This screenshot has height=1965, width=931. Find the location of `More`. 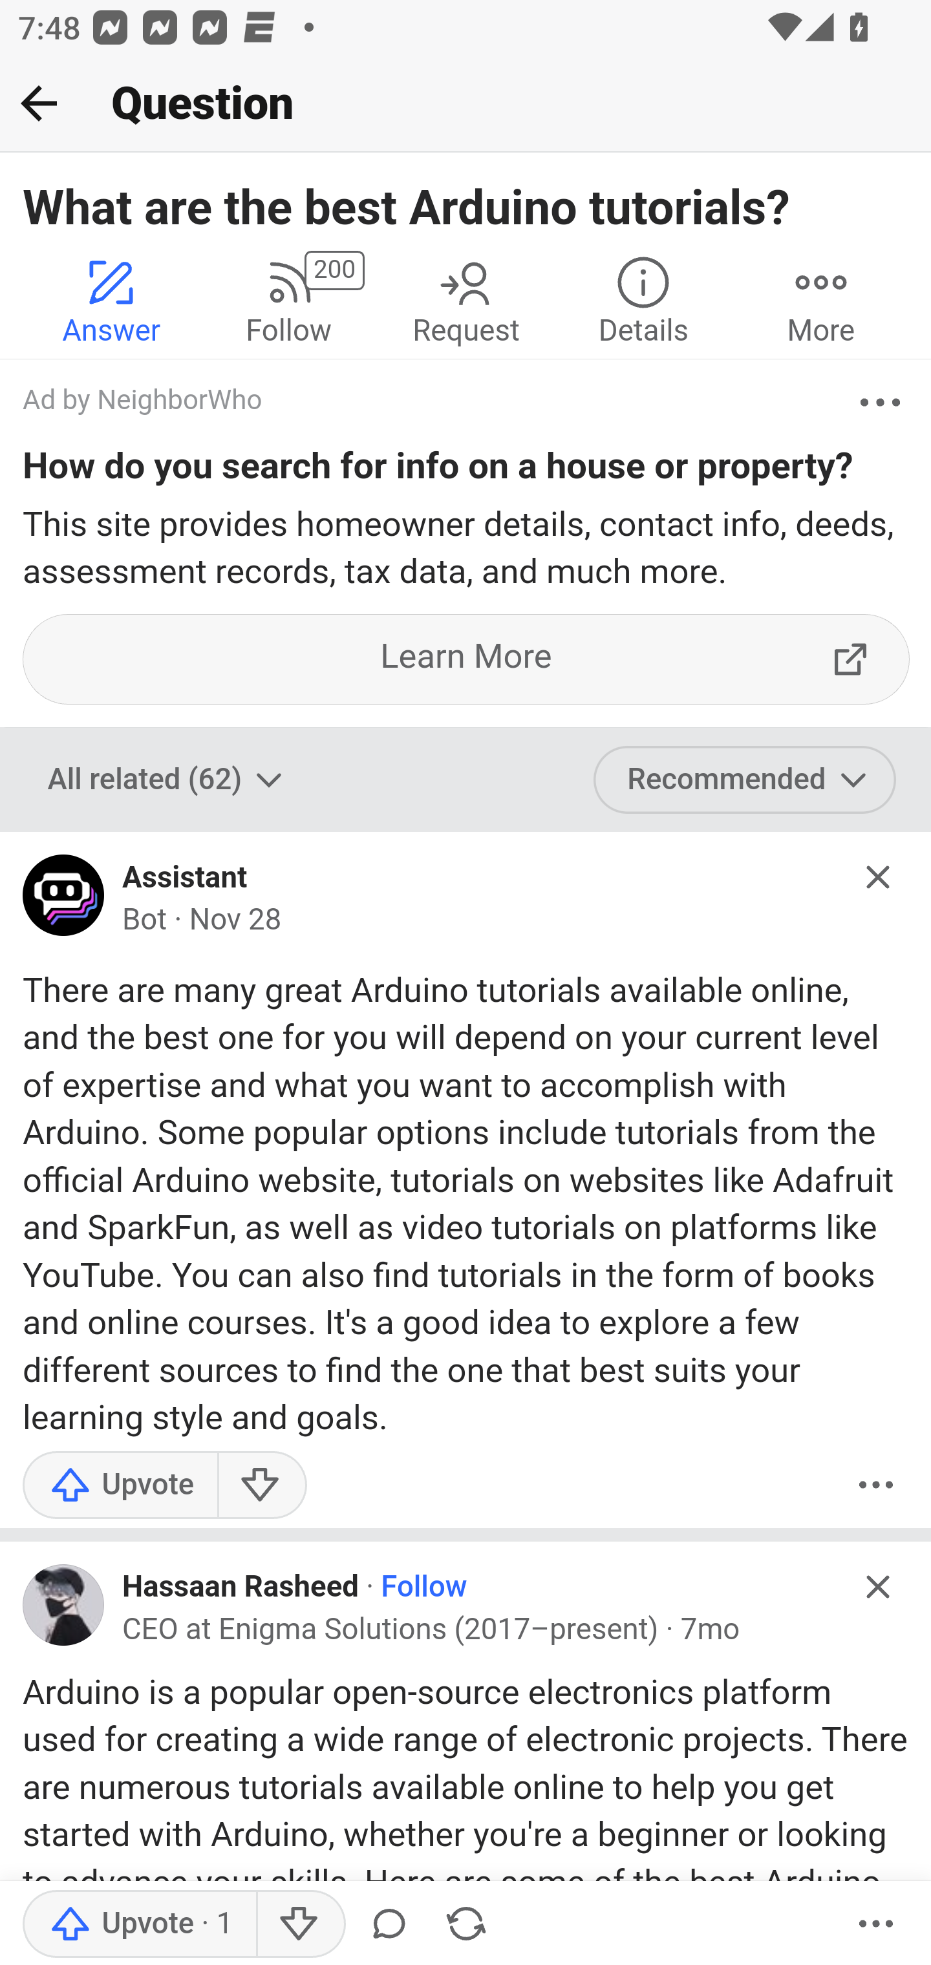

More is located at coordinates (881, 402).